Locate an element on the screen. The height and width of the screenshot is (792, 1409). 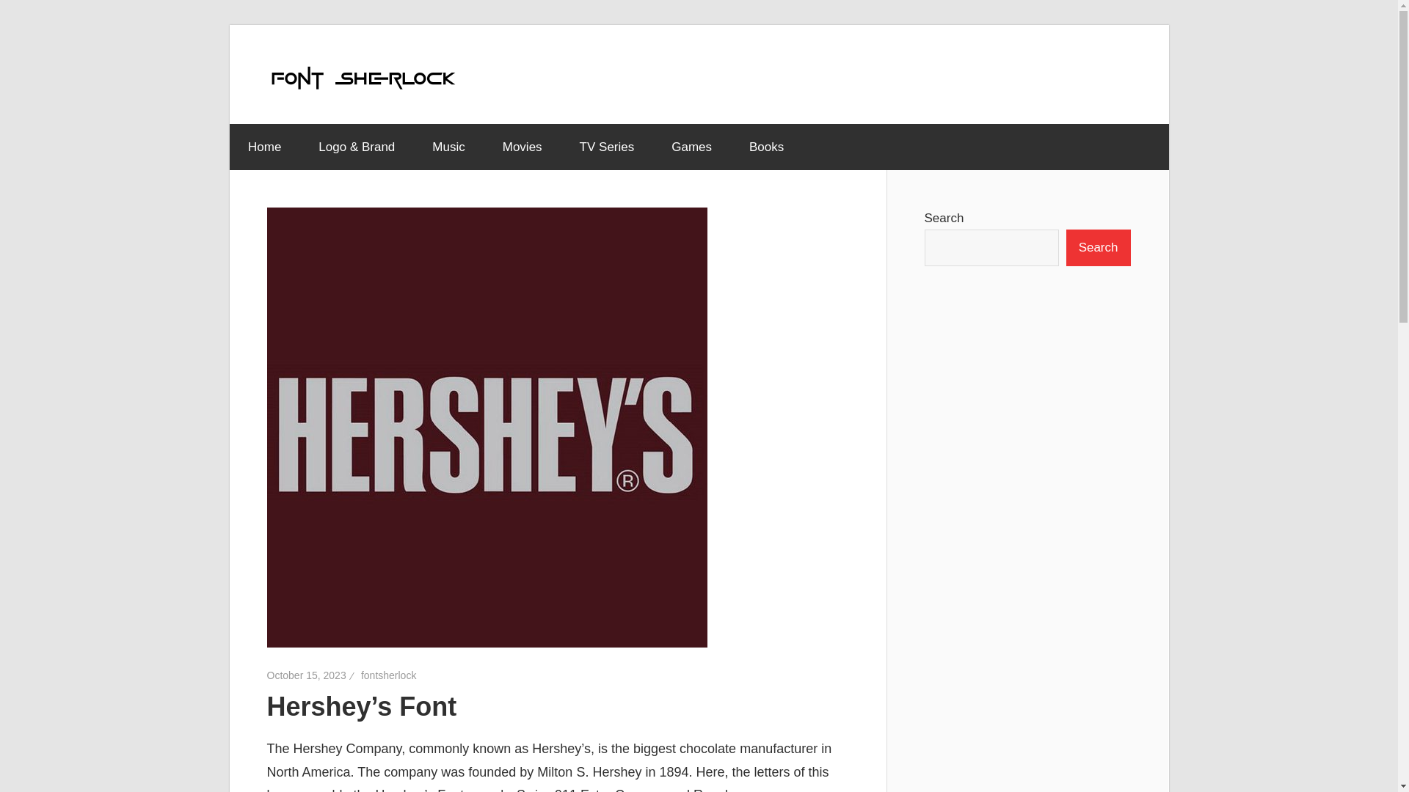
TV Series is located at coordinates (607, 147).